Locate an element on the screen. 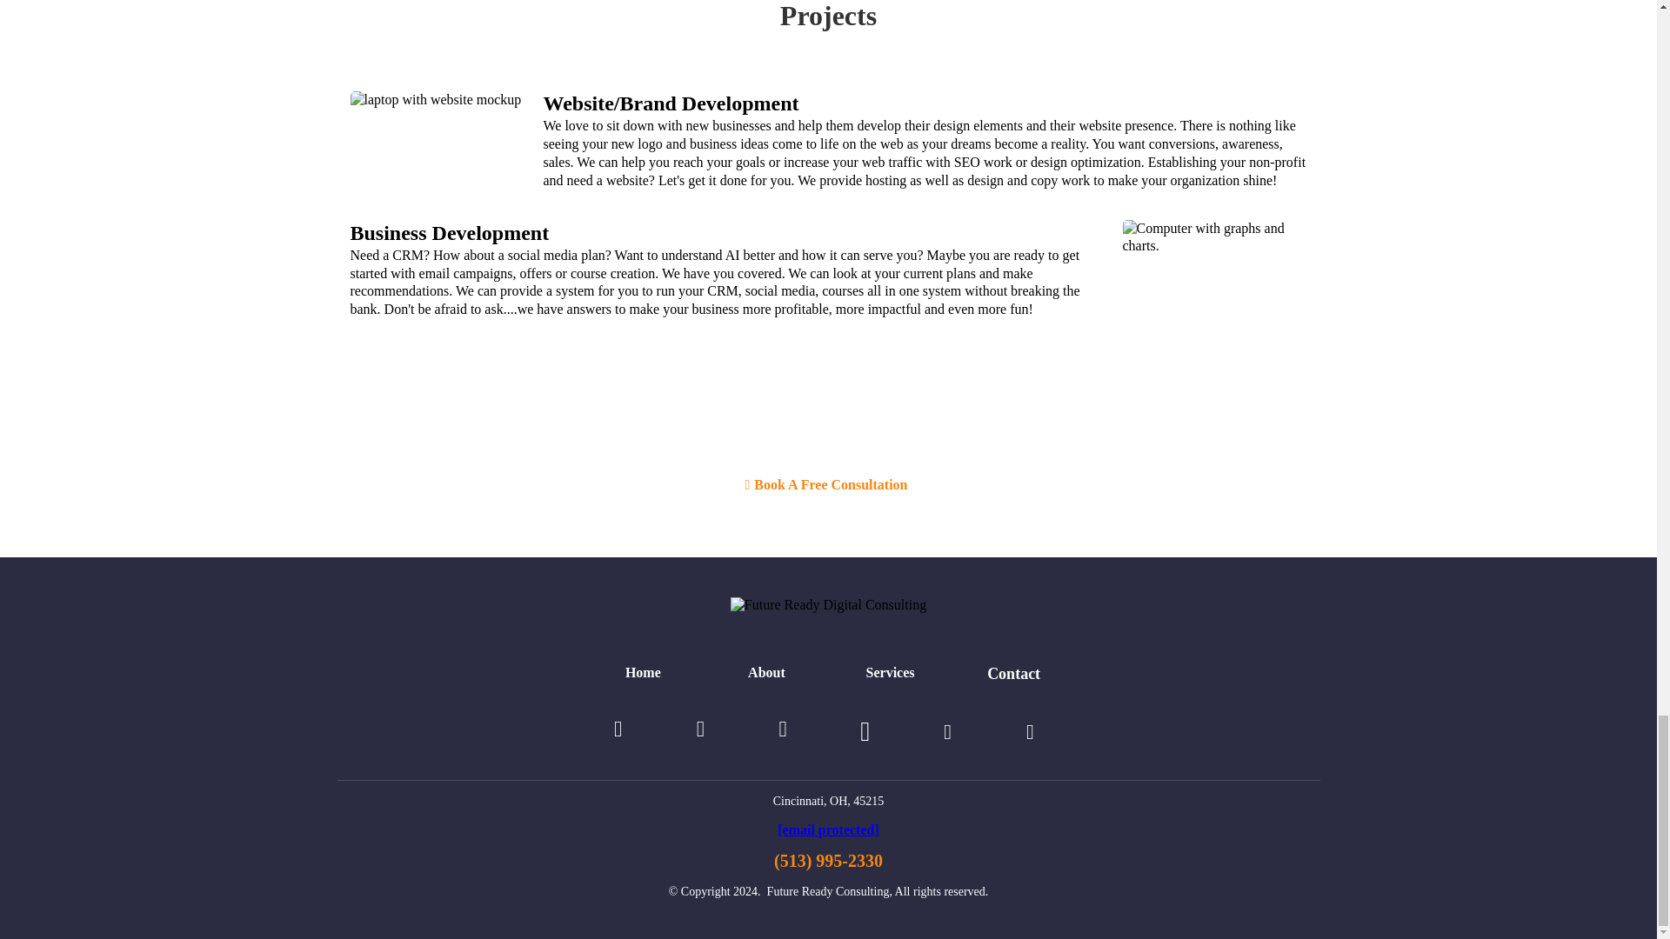  Book A Free Consultation is located at coordinates (827, 480).